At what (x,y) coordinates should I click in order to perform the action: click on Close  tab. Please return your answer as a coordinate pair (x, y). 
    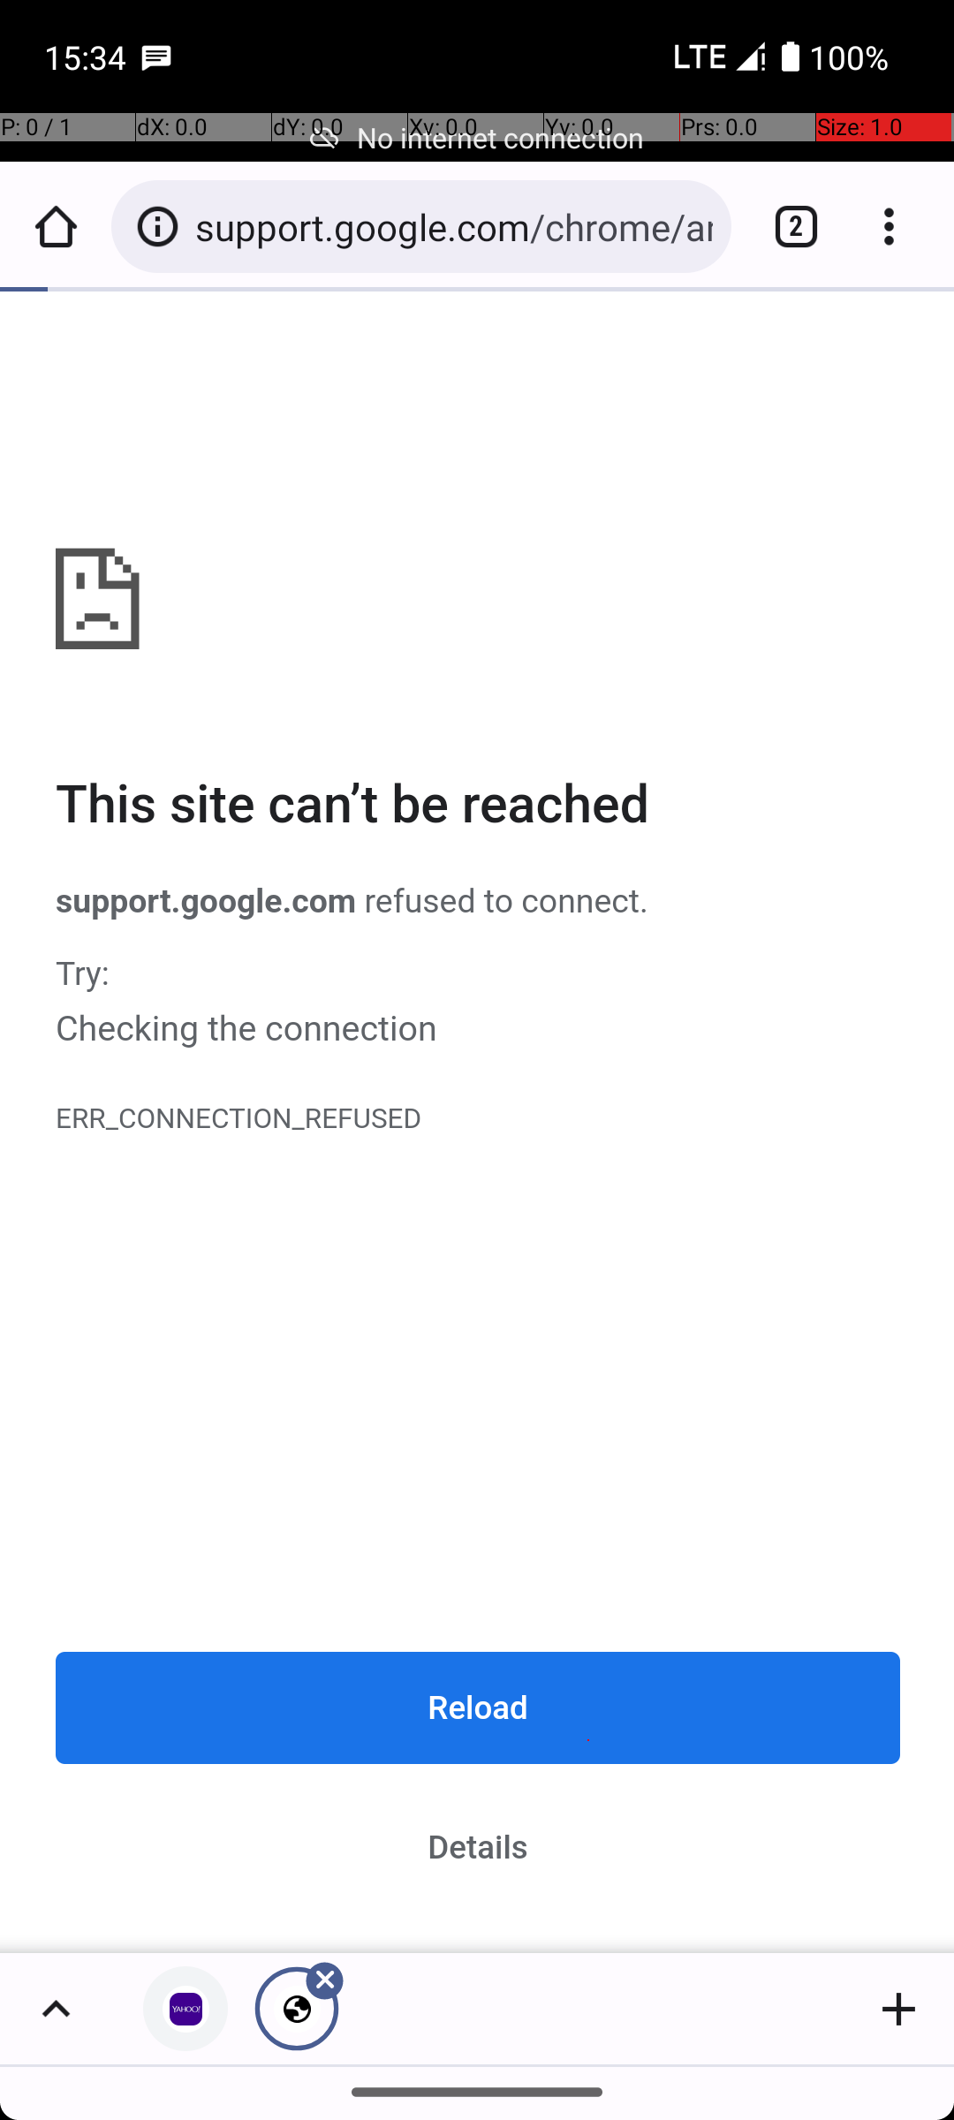
    Looking at the image, I should click on (297, 2009).